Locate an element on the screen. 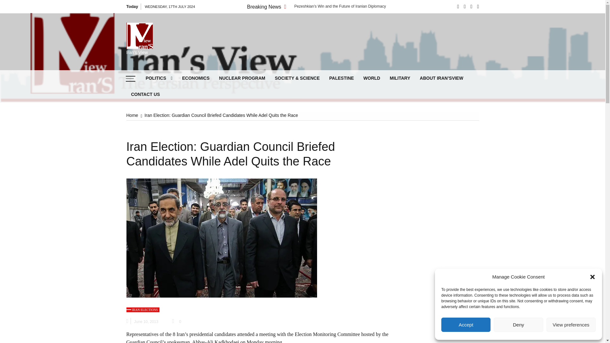  DOMESTIC POLITICS is located at coordinates (180, 94).